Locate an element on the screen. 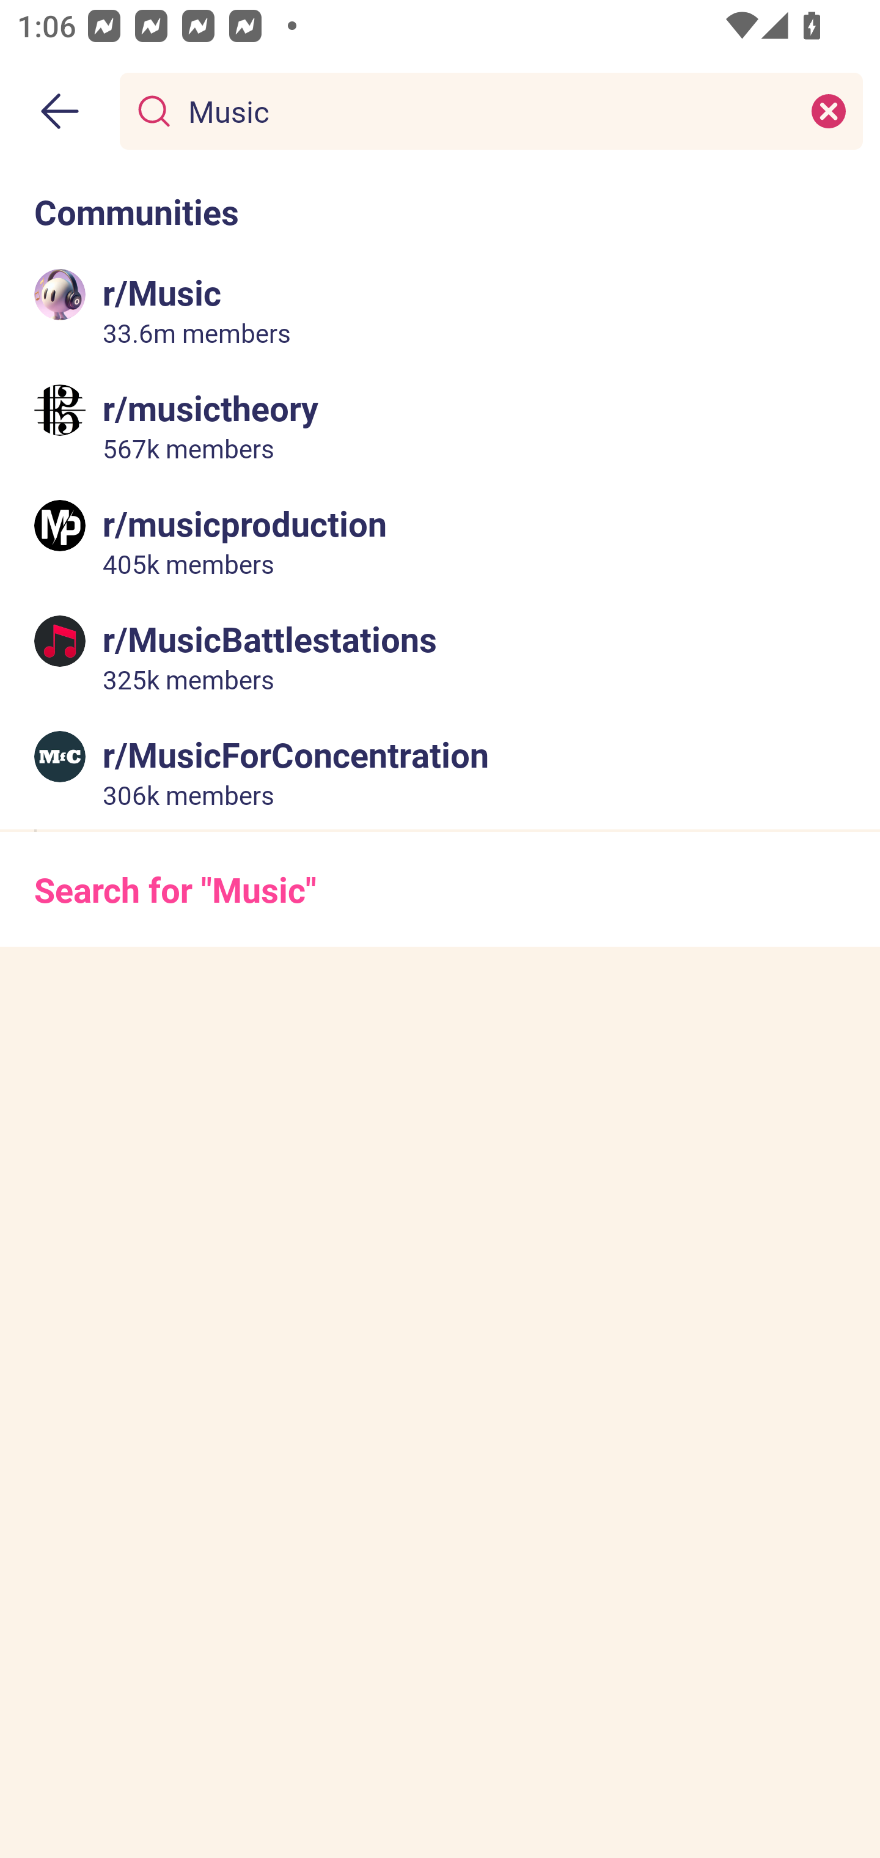  Search for "Music" is located at coordinates (440, 890).